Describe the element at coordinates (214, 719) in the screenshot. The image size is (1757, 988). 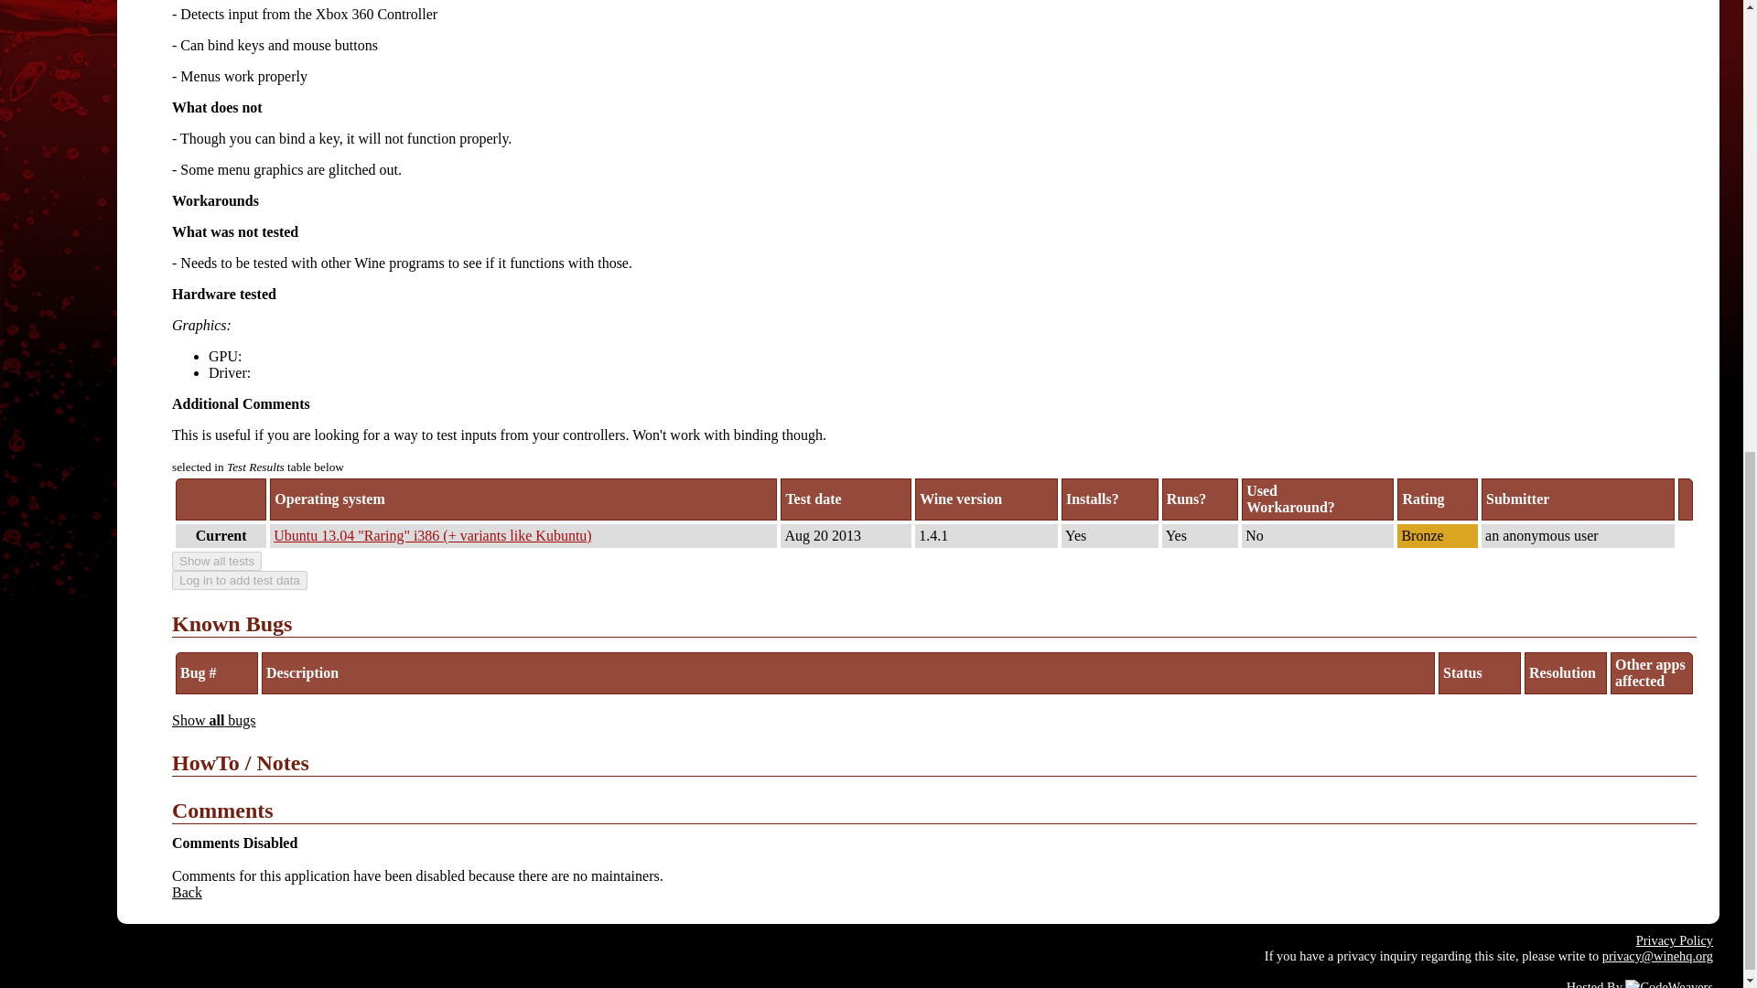
I see `Show all bugs` at that location.